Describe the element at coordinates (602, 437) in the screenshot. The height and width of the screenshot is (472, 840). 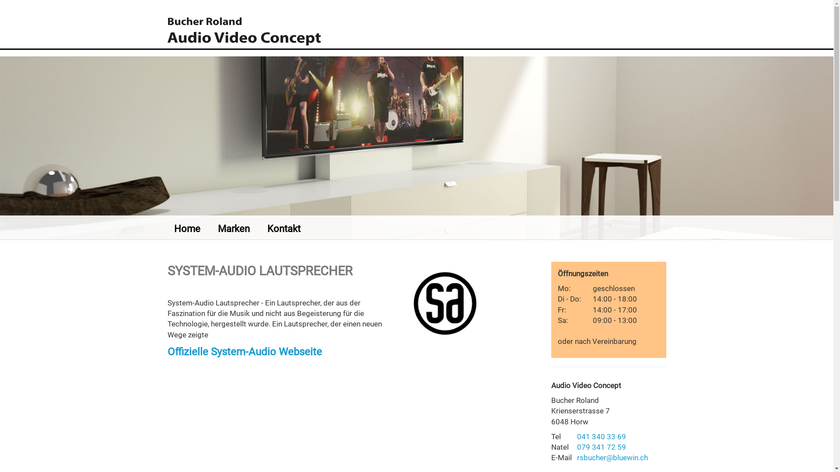
I see `041 340 33 69` at that location.